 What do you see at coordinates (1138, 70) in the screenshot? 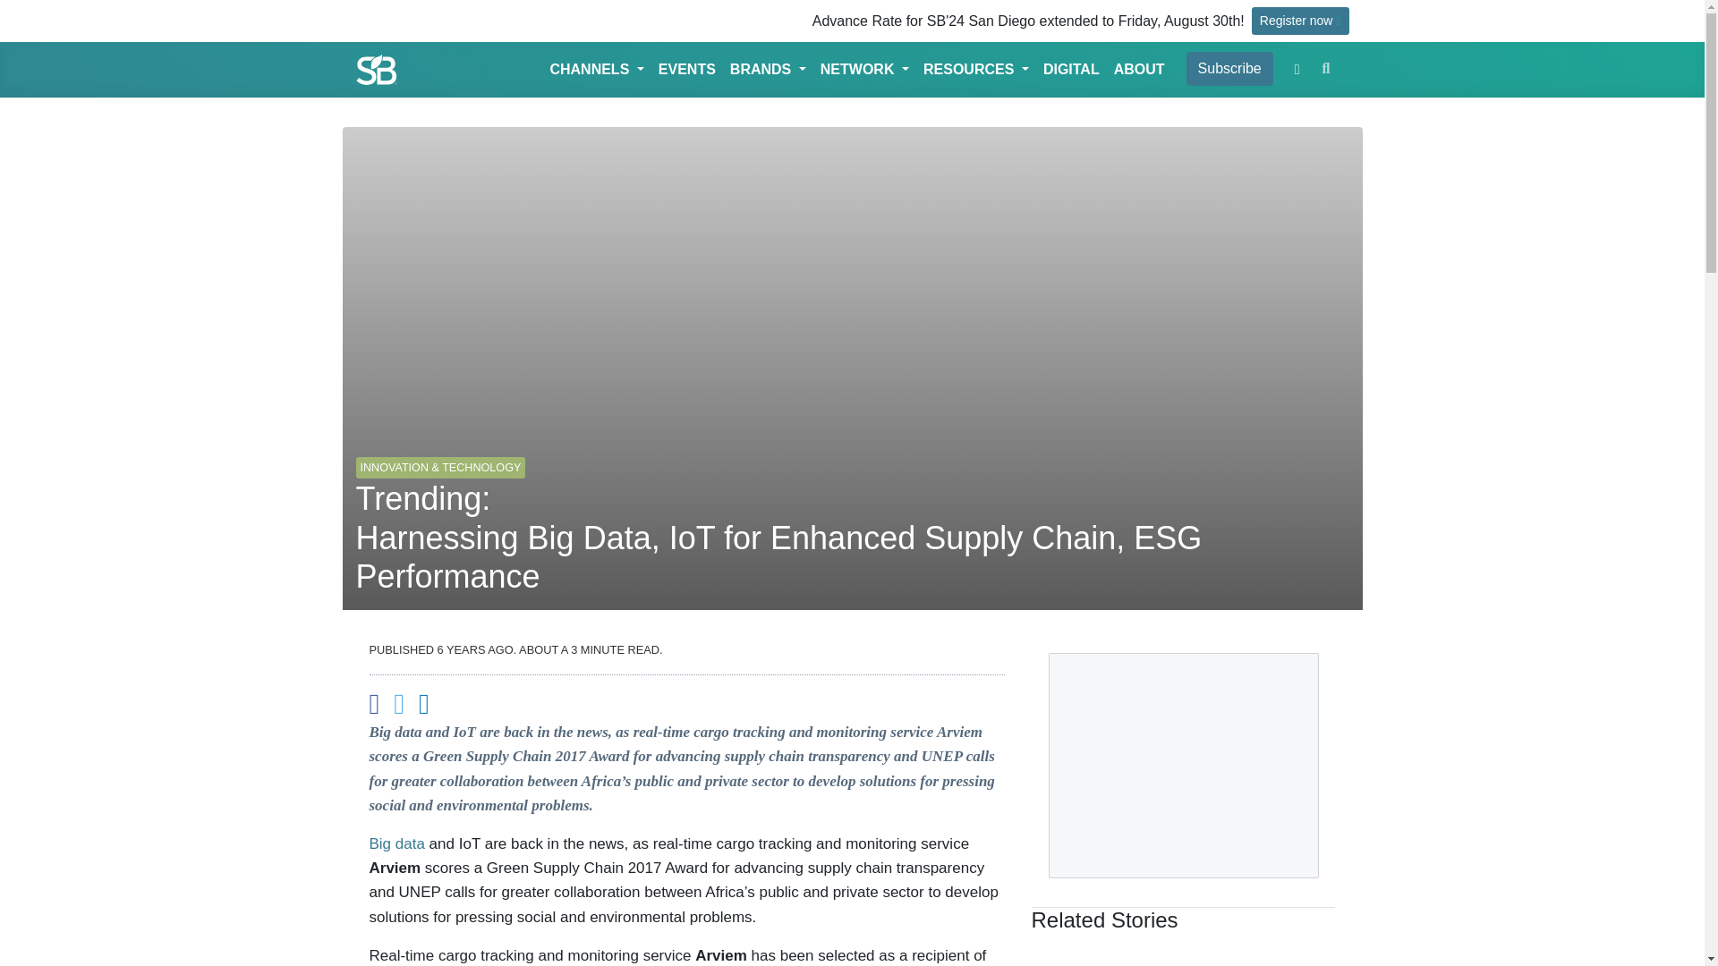
I see `ABOUT` at bounding box center [1138, 70].